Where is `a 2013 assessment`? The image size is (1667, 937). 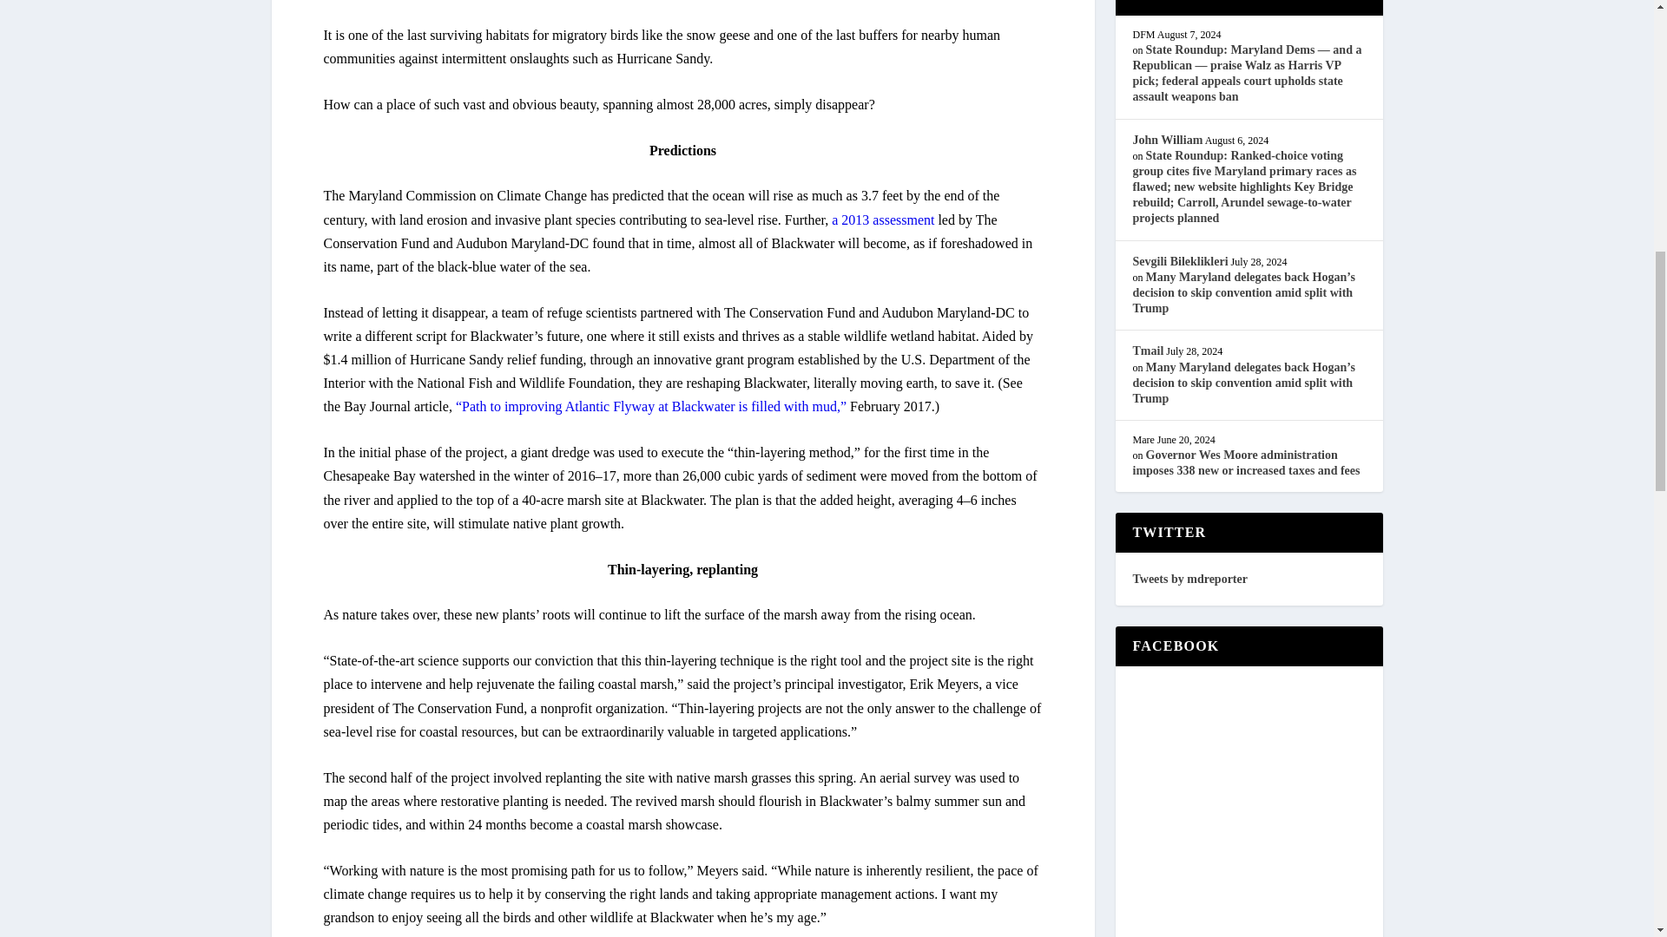
a 2013 assessment is located at coordinates (882, 220).